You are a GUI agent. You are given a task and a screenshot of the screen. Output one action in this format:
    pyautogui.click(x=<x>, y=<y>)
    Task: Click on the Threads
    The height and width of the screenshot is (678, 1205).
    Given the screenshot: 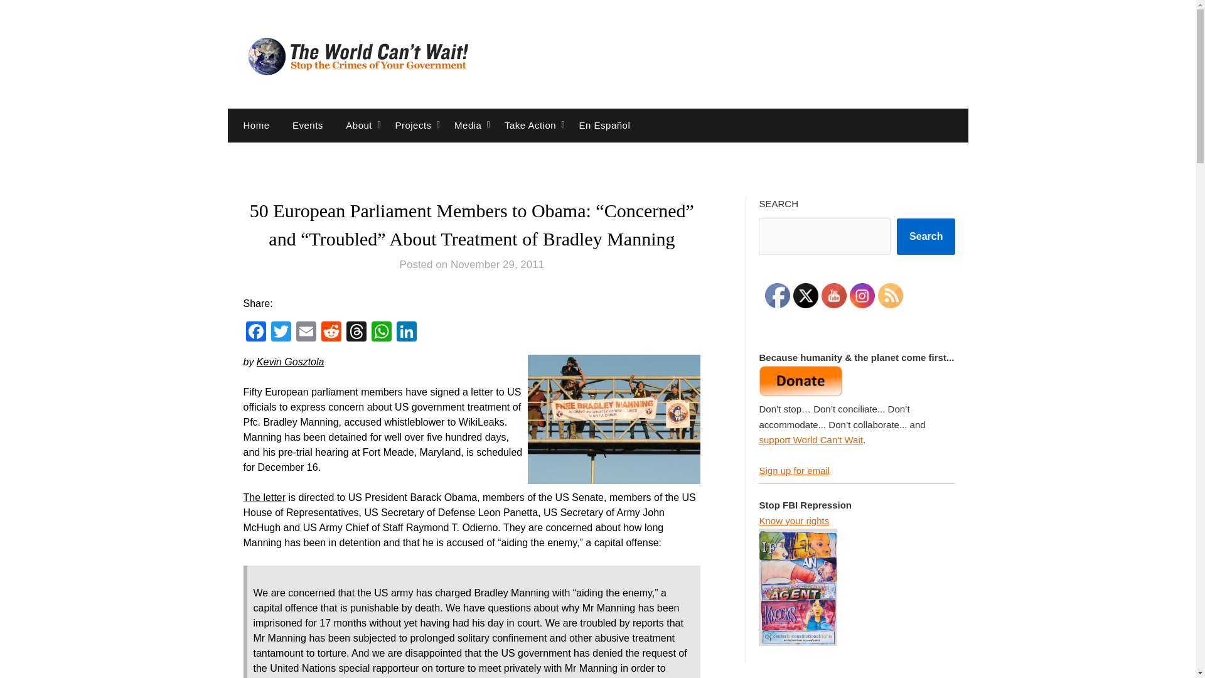 What is the action you would take?
    pyautogui.click(x=356, y=333)
    